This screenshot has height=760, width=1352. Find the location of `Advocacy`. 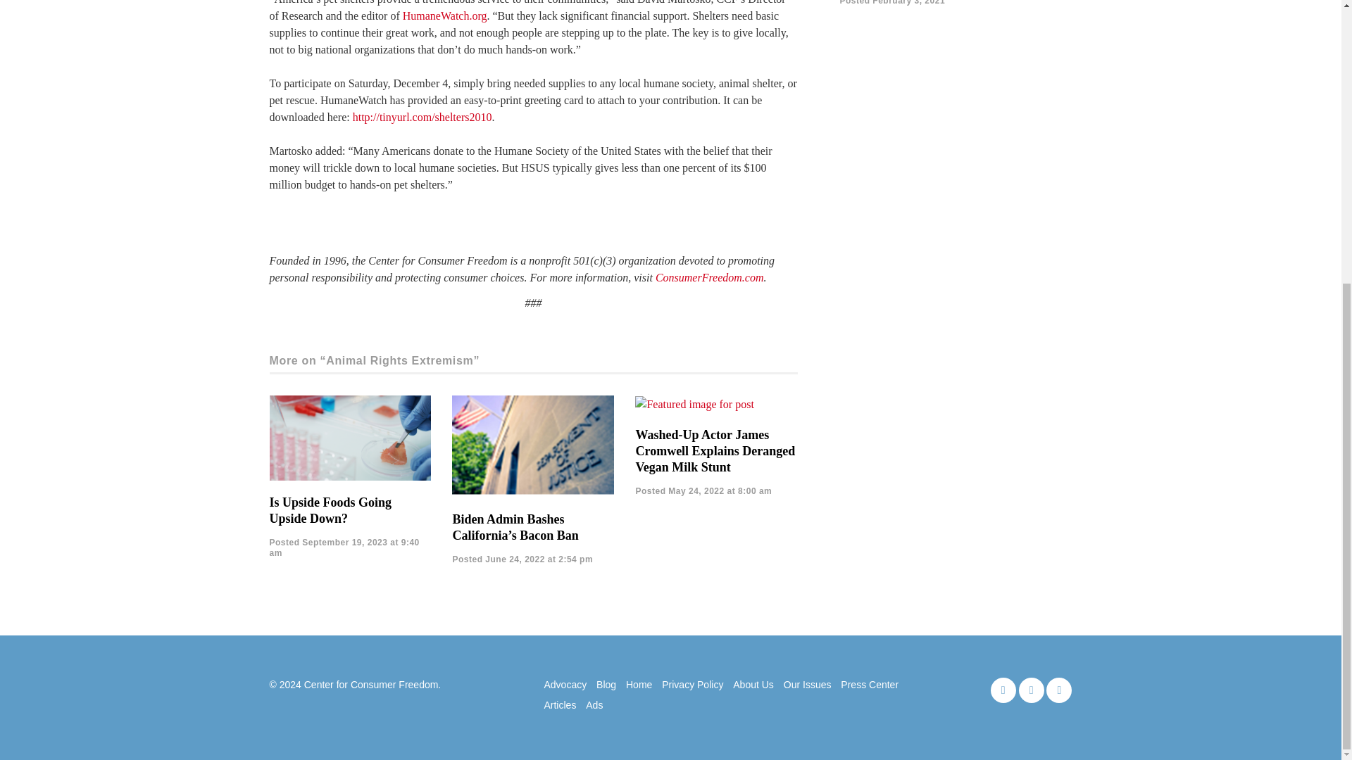

Advocacy is located at coordinates (565, 685).